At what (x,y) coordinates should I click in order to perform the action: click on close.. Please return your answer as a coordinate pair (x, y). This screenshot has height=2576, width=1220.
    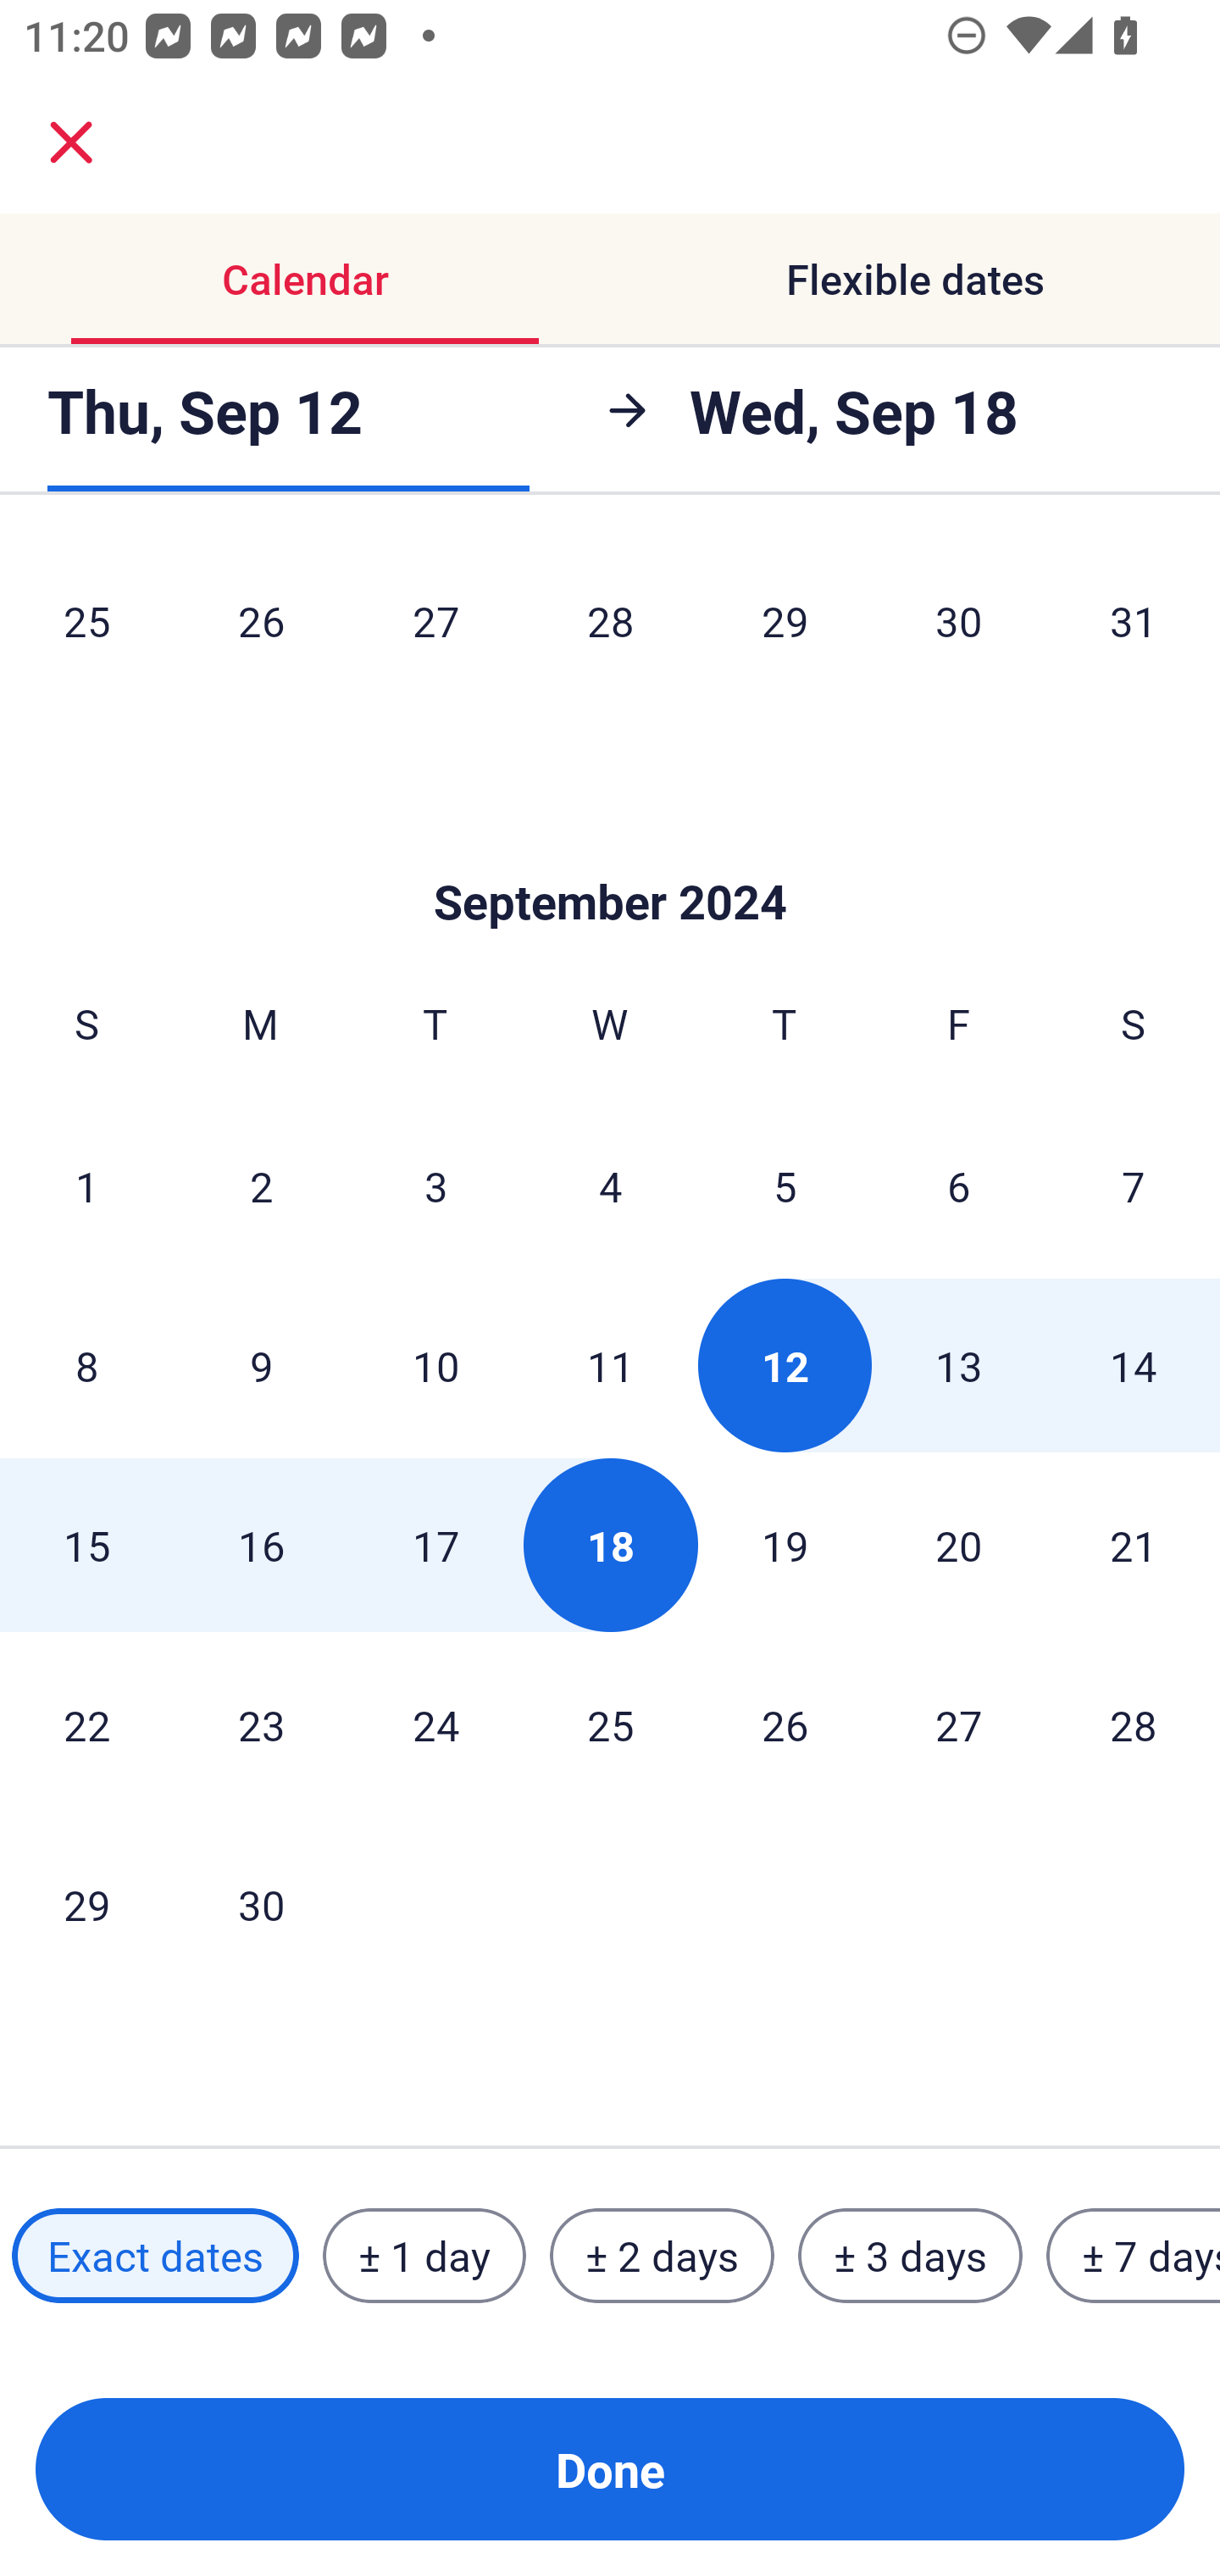
    Looking at the image, I should click on (71, 142).